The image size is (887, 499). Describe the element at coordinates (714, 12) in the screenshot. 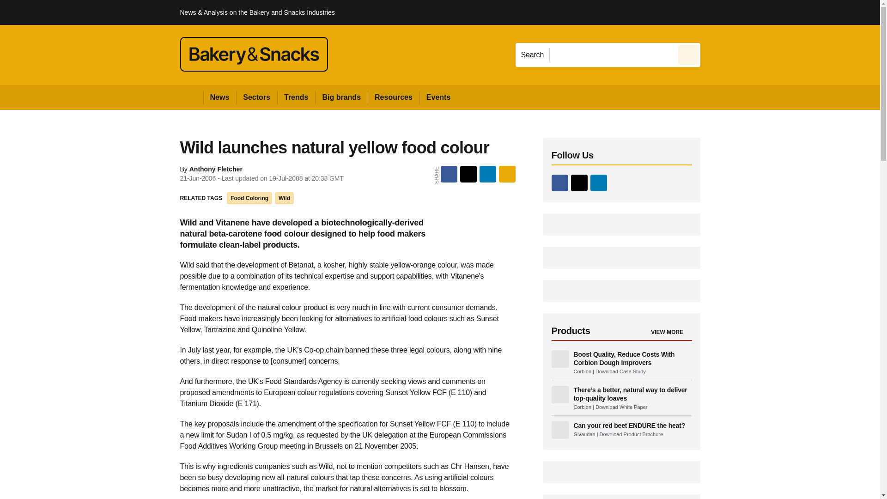

I see `Sign in` at that location.